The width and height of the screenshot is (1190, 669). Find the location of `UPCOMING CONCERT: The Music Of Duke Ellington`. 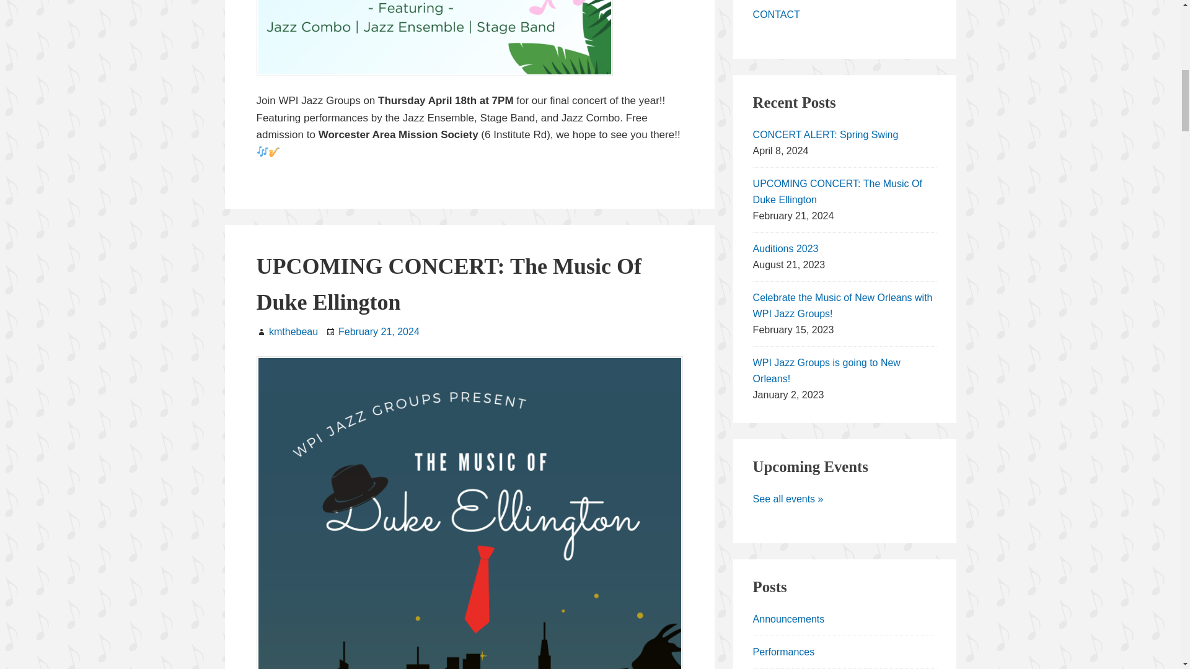

UPCOMING CONCERT: The Music Of Duke Ellington is located at coordinates (449, 284).